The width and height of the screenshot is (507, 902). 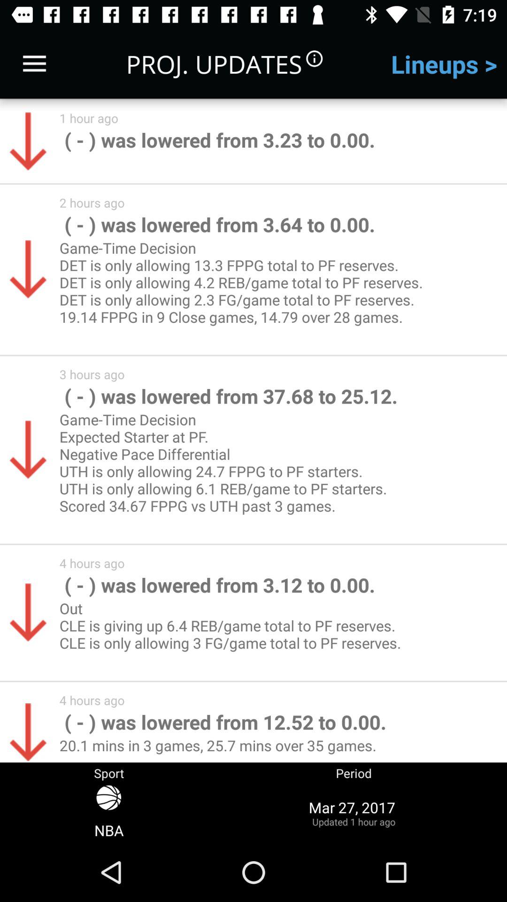 I want to click on select lineups >, so click(x=444, y=64).